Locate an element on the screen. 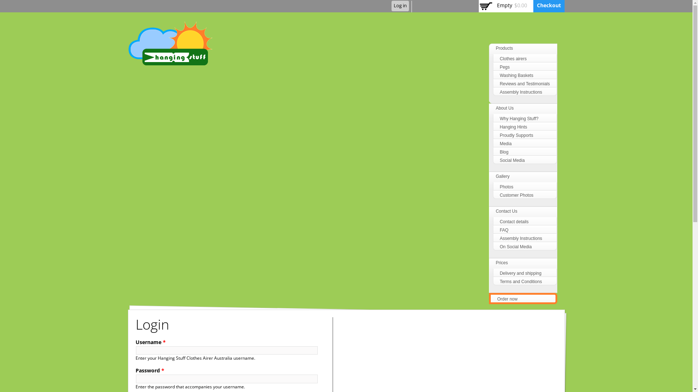 This screenshot has width=698, height=392. Order now is located at coordinates (508, 299).